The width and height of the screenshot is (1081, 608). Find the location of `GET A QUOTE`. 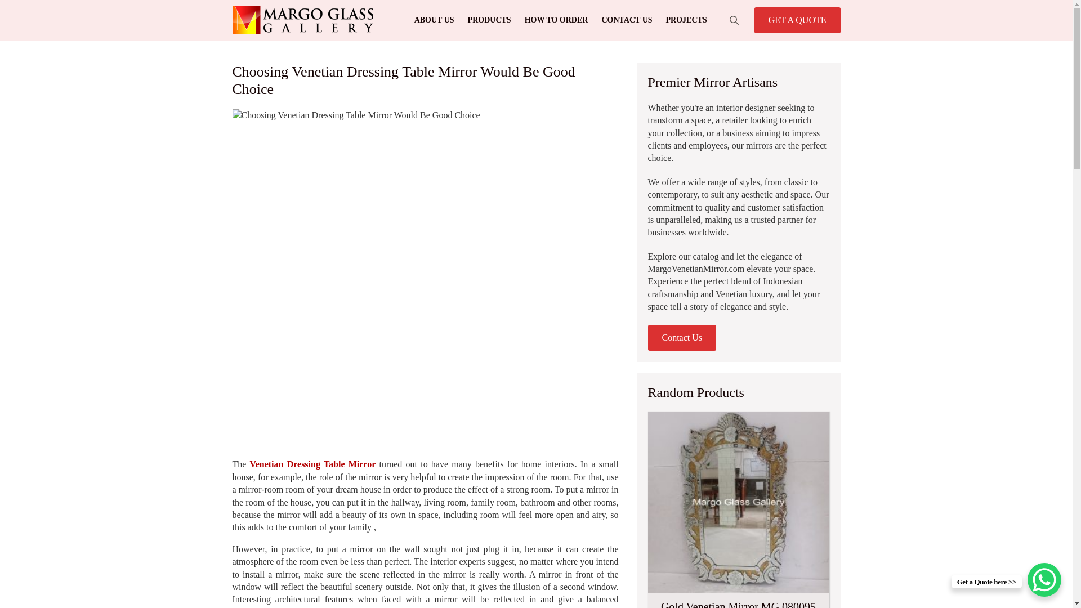

GET A QUOTE is located at coordinates (797, 20).